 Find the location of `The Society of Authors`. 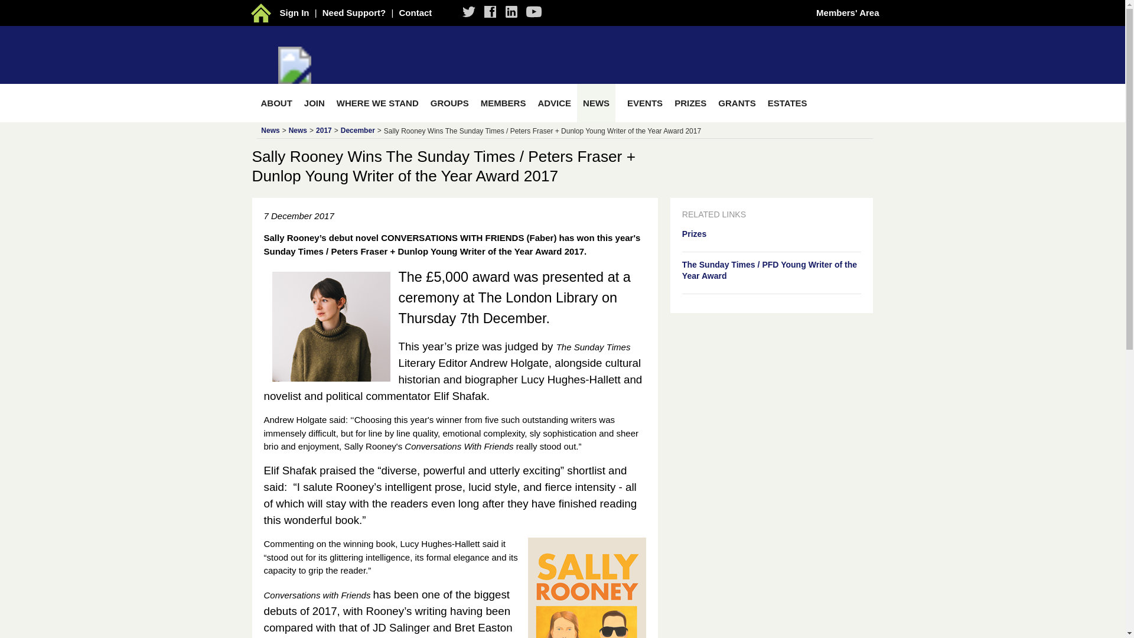

The Society of Authors is located at coordinates (262, 12).